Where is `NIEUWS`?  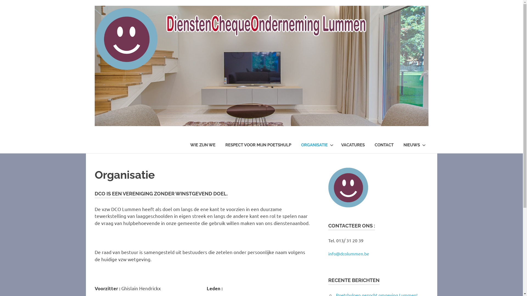
NIEUWS is located at coordinates (413, 145).